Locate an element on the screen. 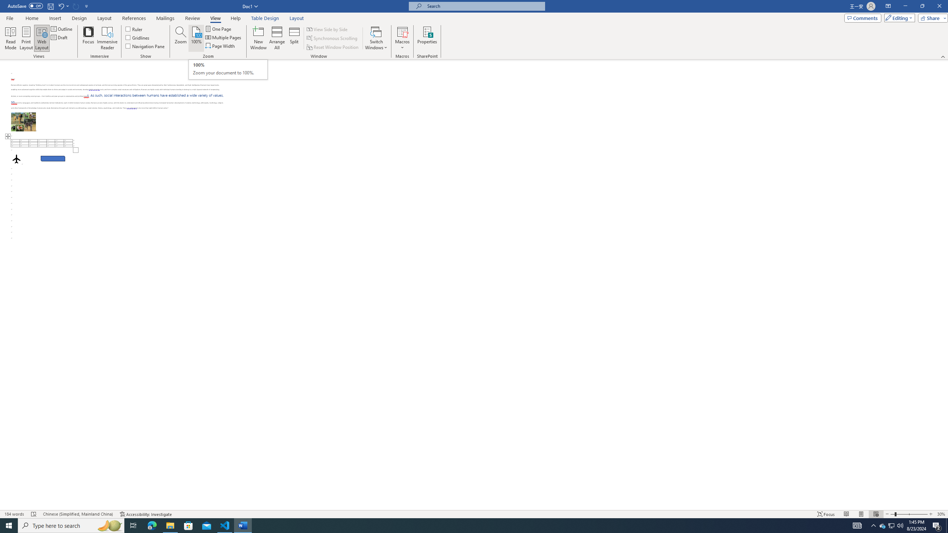 The image size is (948, 533). Microsoft search is located at coordinates (484, 6).